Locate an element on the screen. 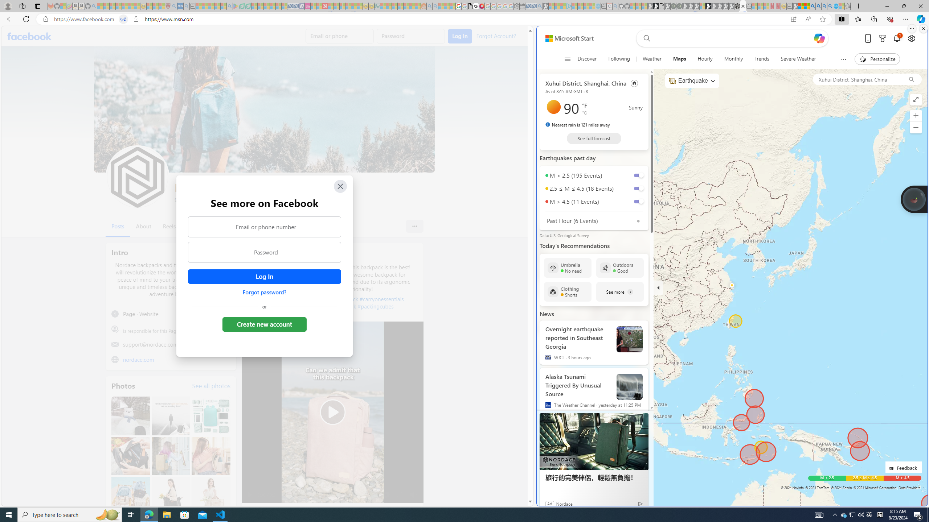  Personal Profile is located at coordinates (8, 6).